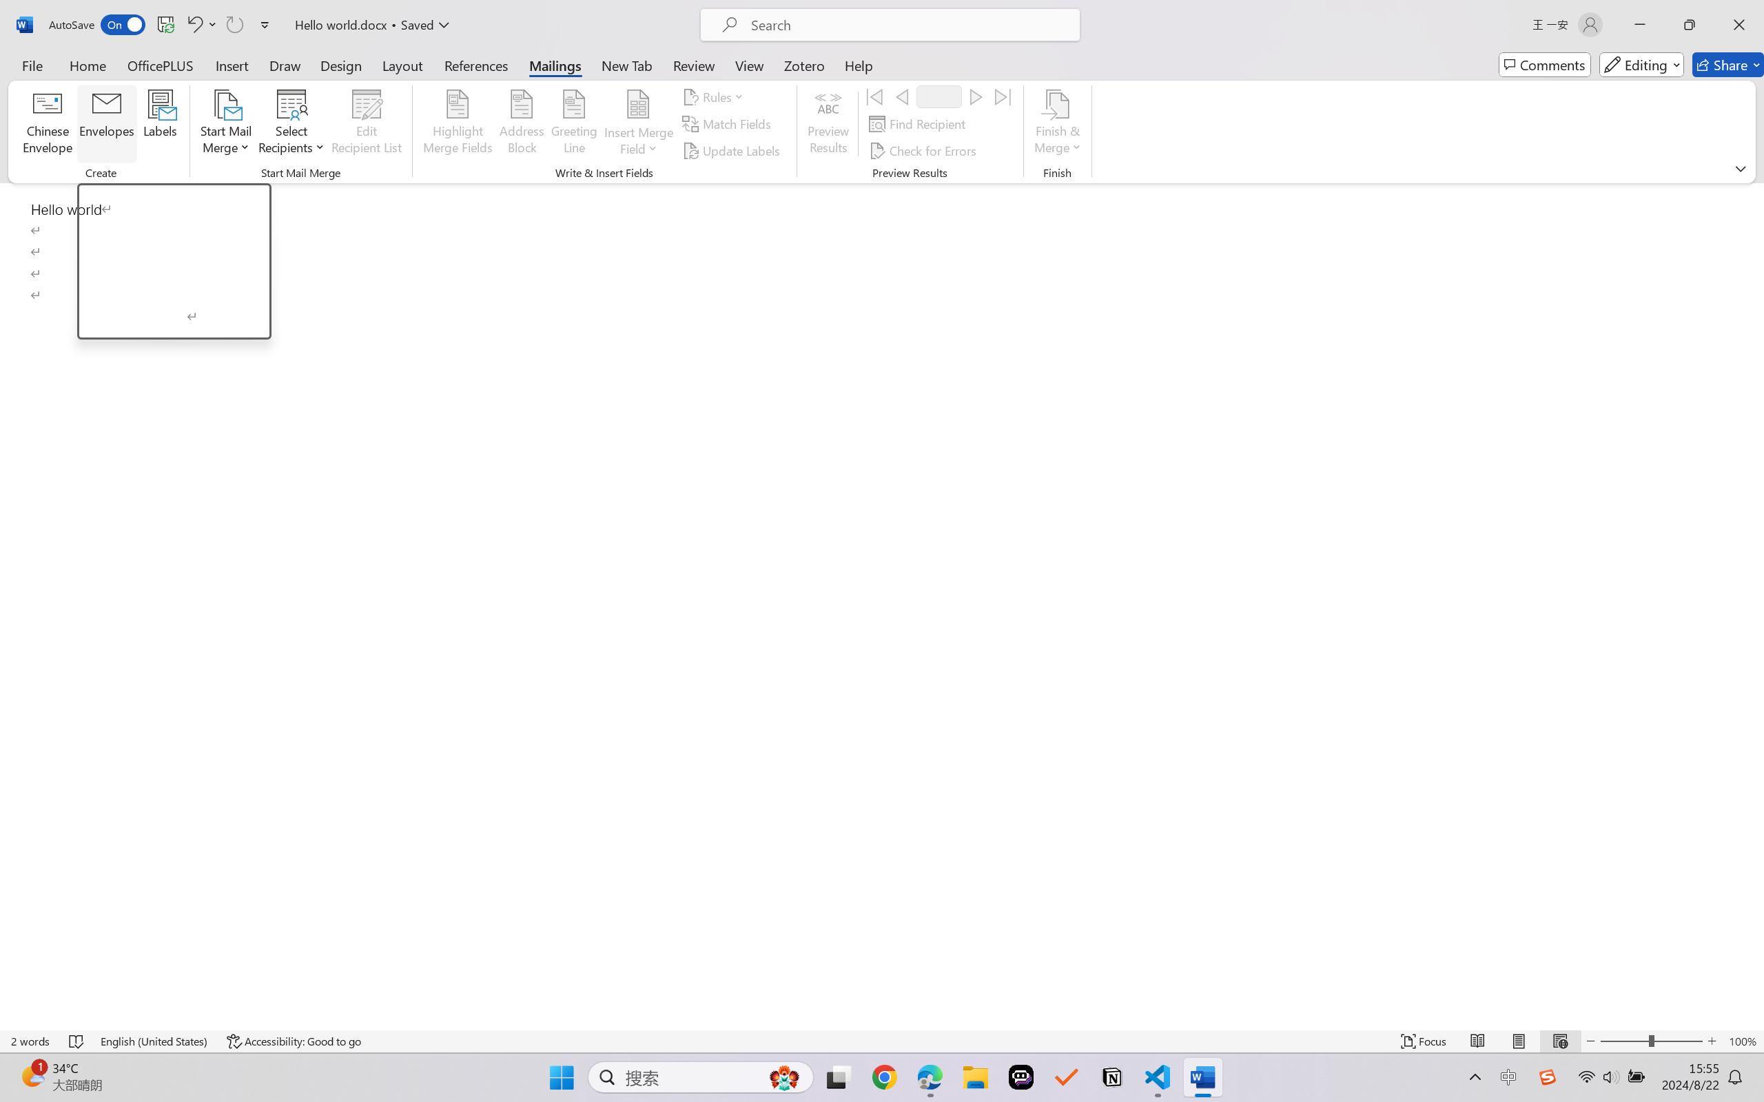 The height and width of the screenshot is (1102, 1764). I want to click on Web Layout, so click(1560, 1041).